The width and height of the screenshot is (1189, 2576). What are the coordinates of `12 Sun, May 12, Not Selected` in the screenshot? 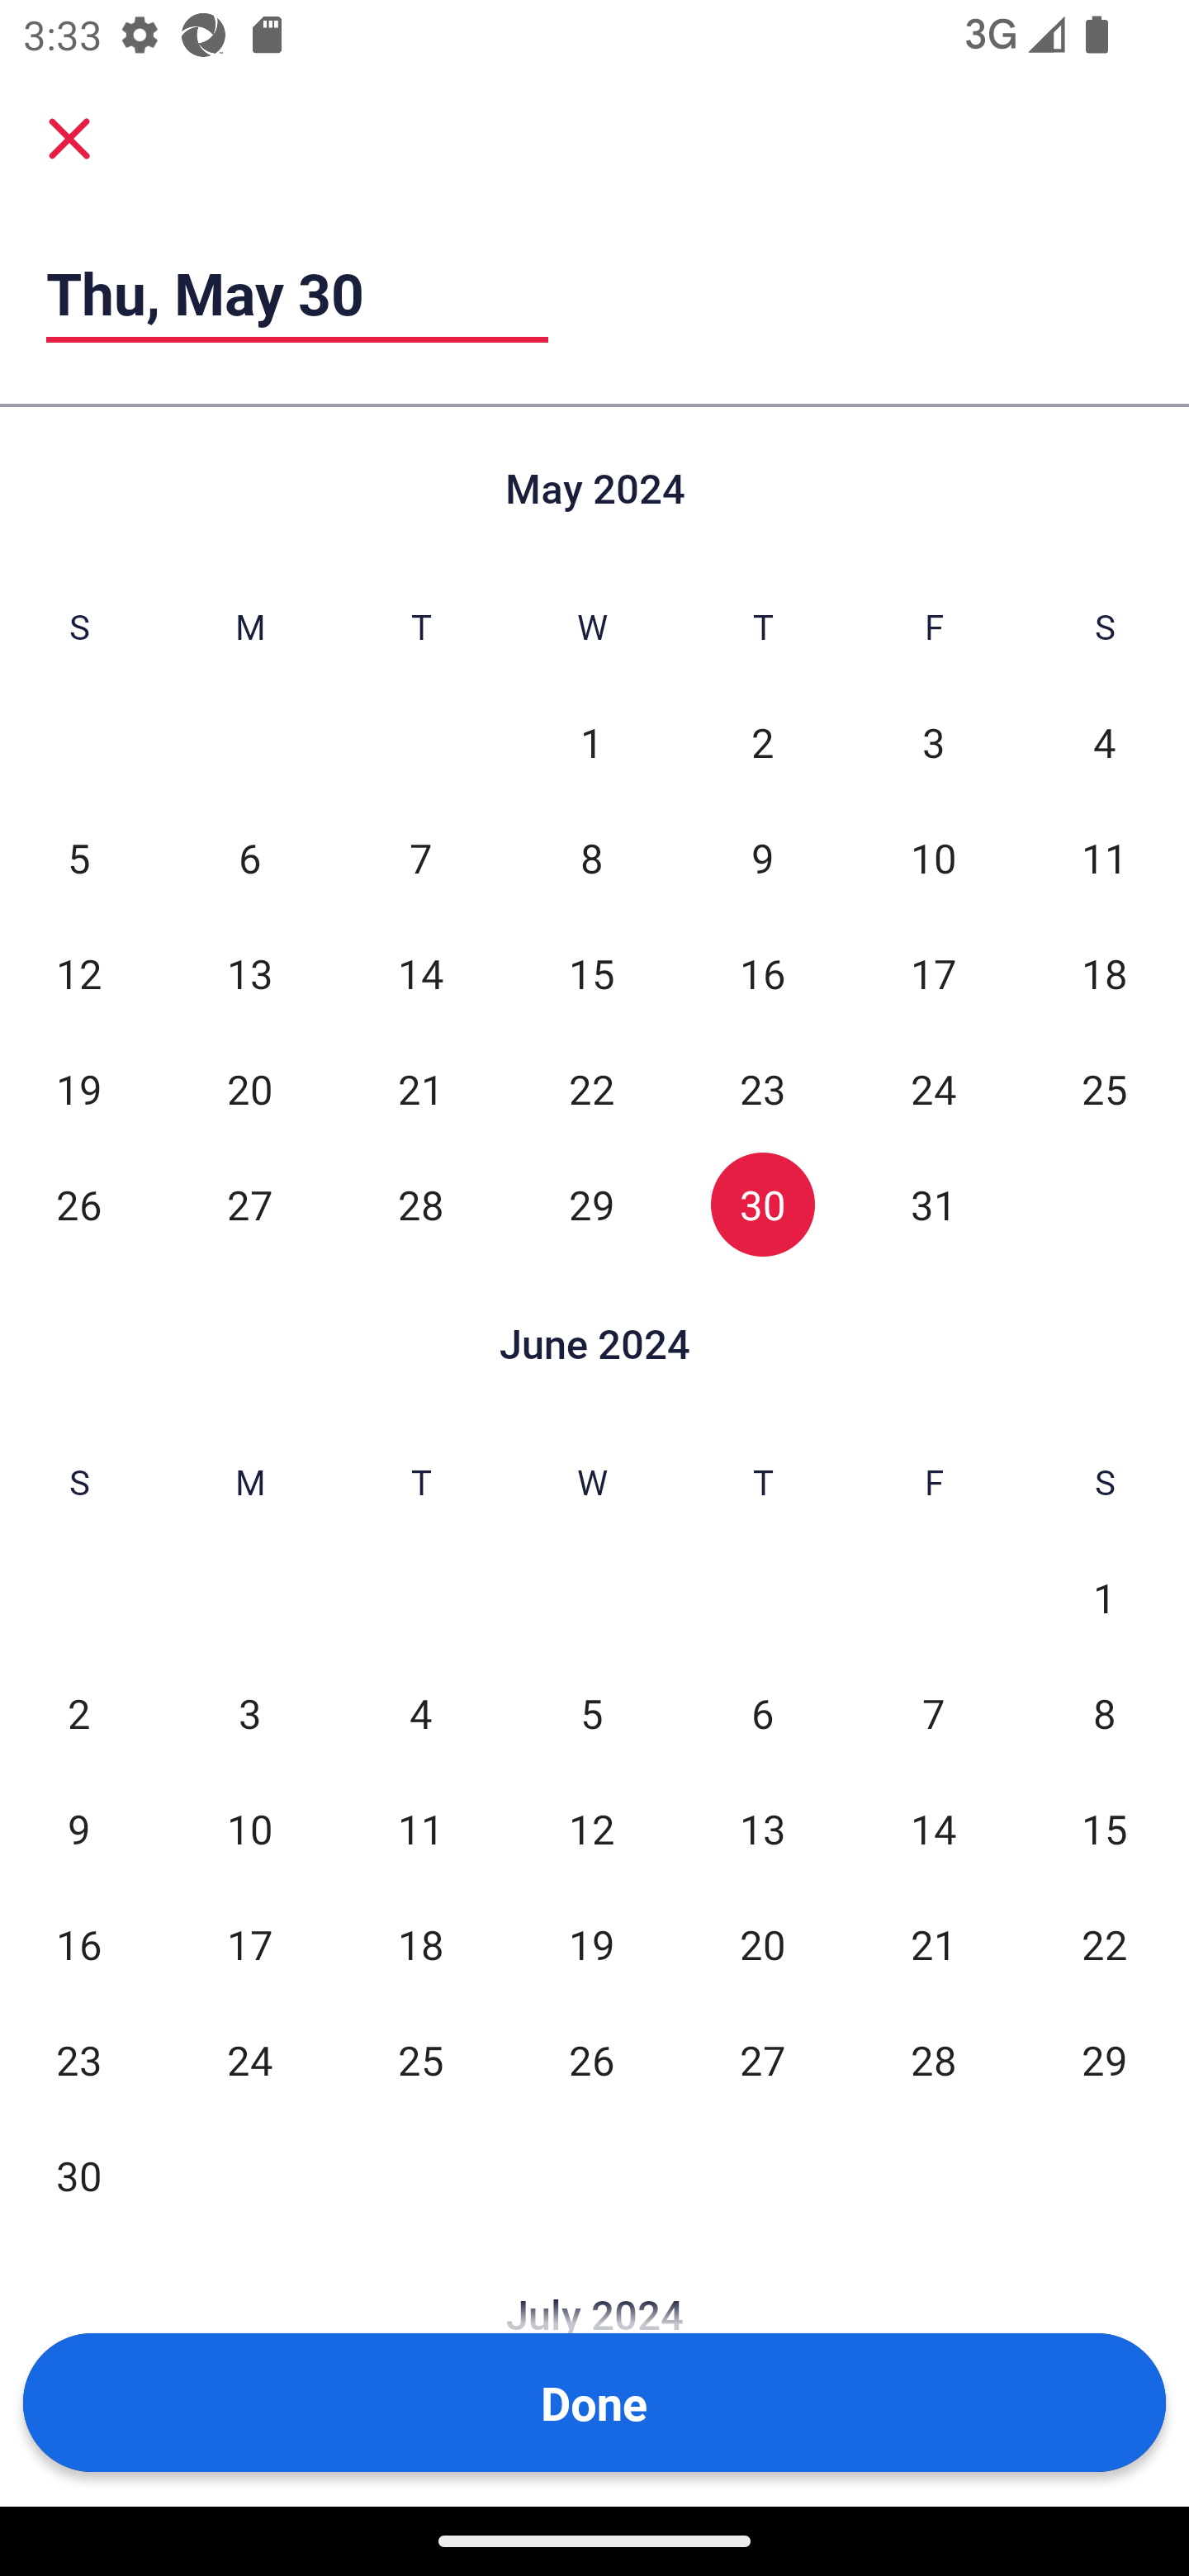 It's located at (78, 973).